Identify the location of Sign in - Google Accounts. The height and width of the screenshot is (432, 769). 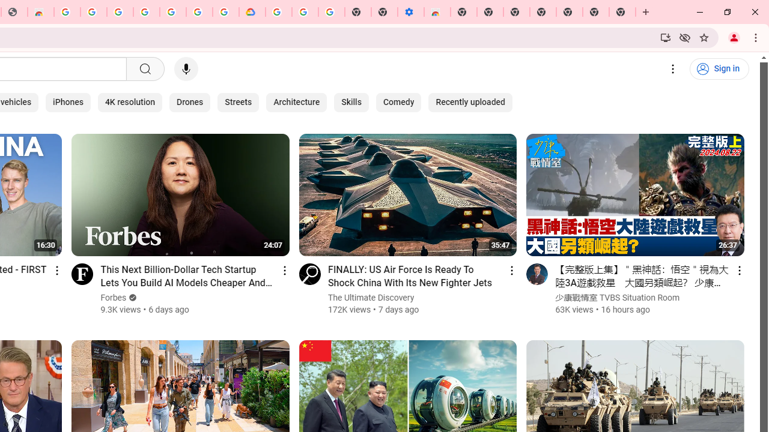
(199, 12).